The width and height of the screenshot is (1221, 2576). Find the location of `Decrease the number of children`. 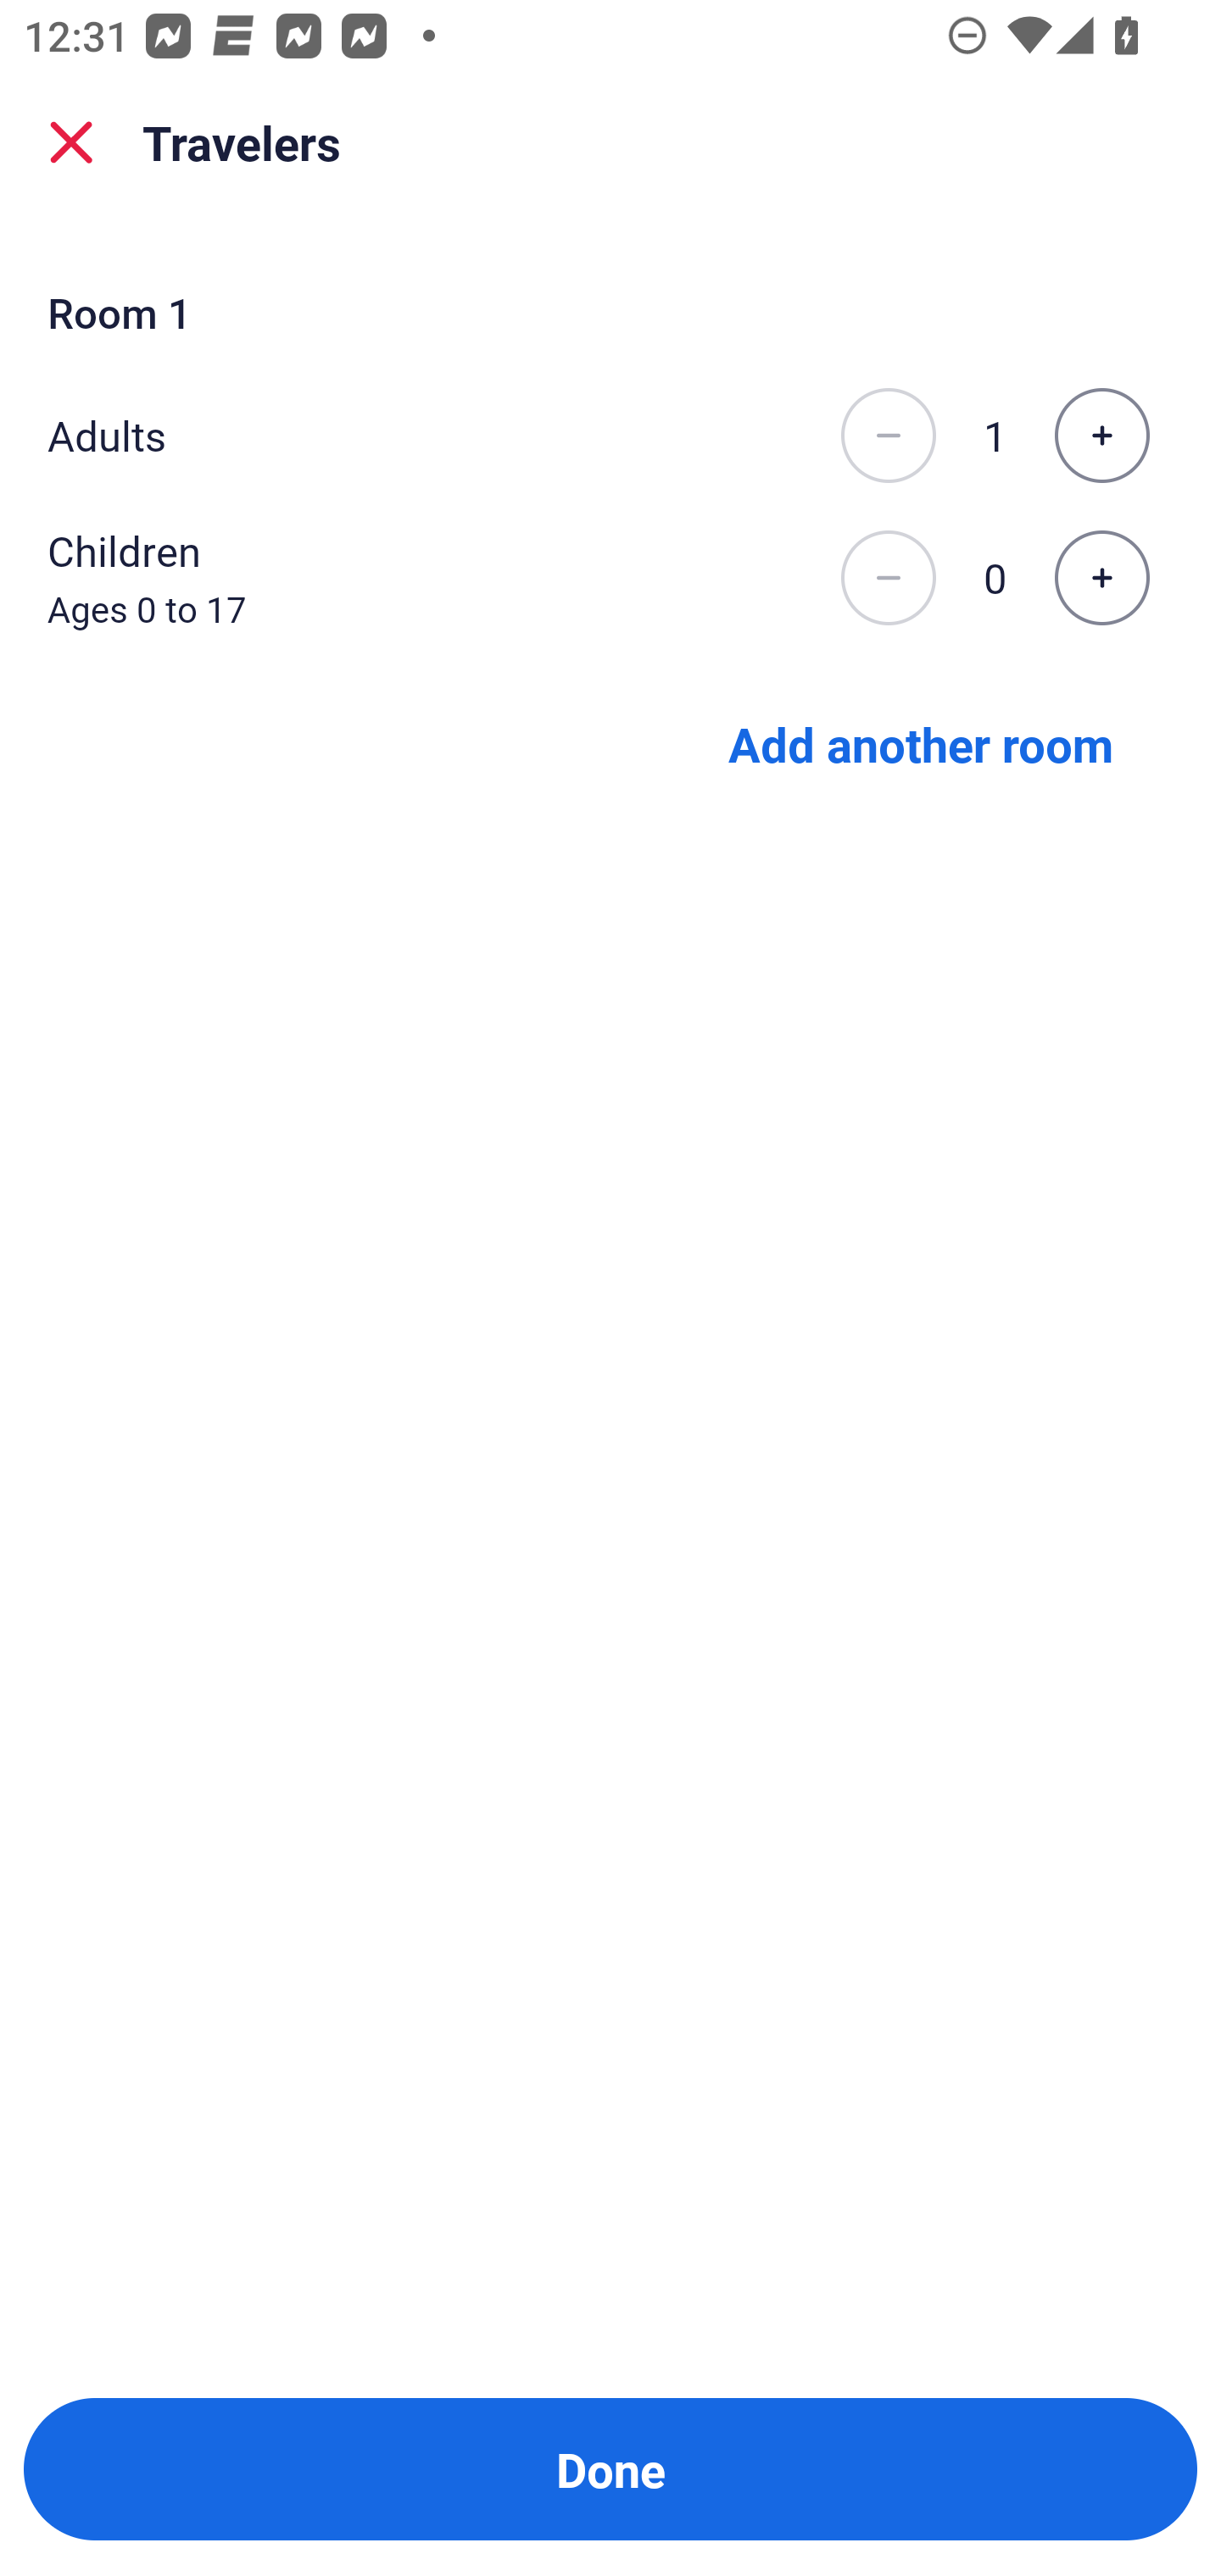

Decrease the number of children is located at coordinates (888, 578).